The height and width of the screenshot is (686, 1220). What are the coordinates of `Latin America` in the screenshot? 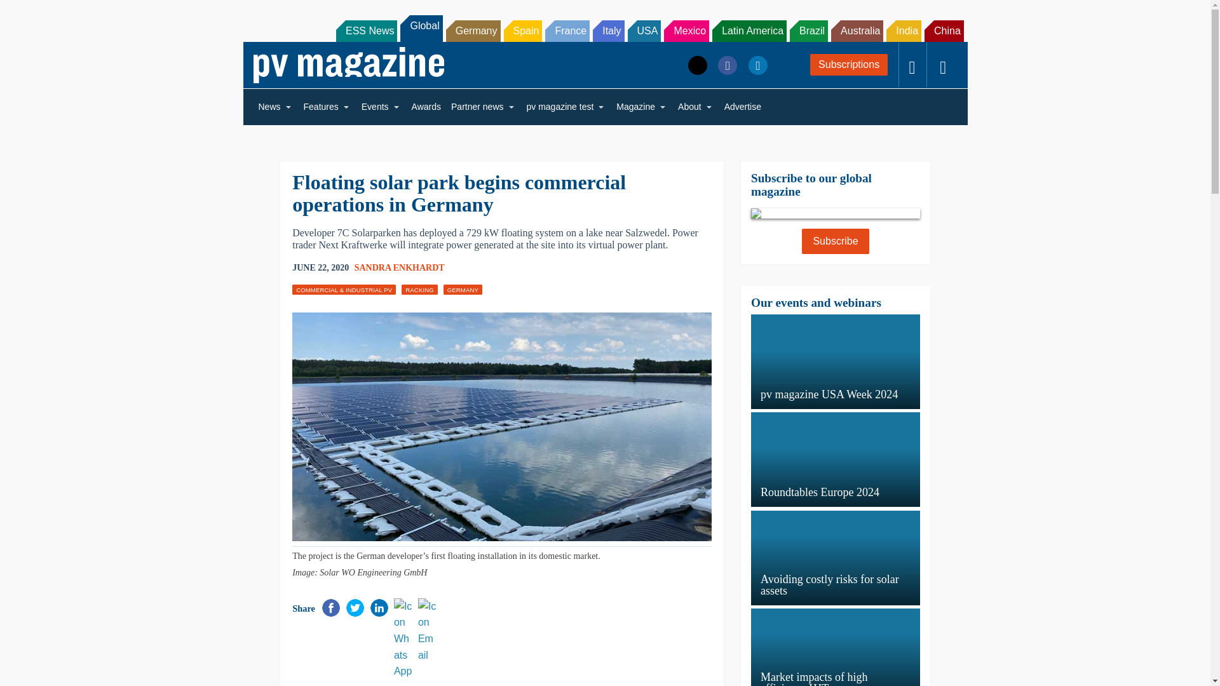 It's located at (750, 30).